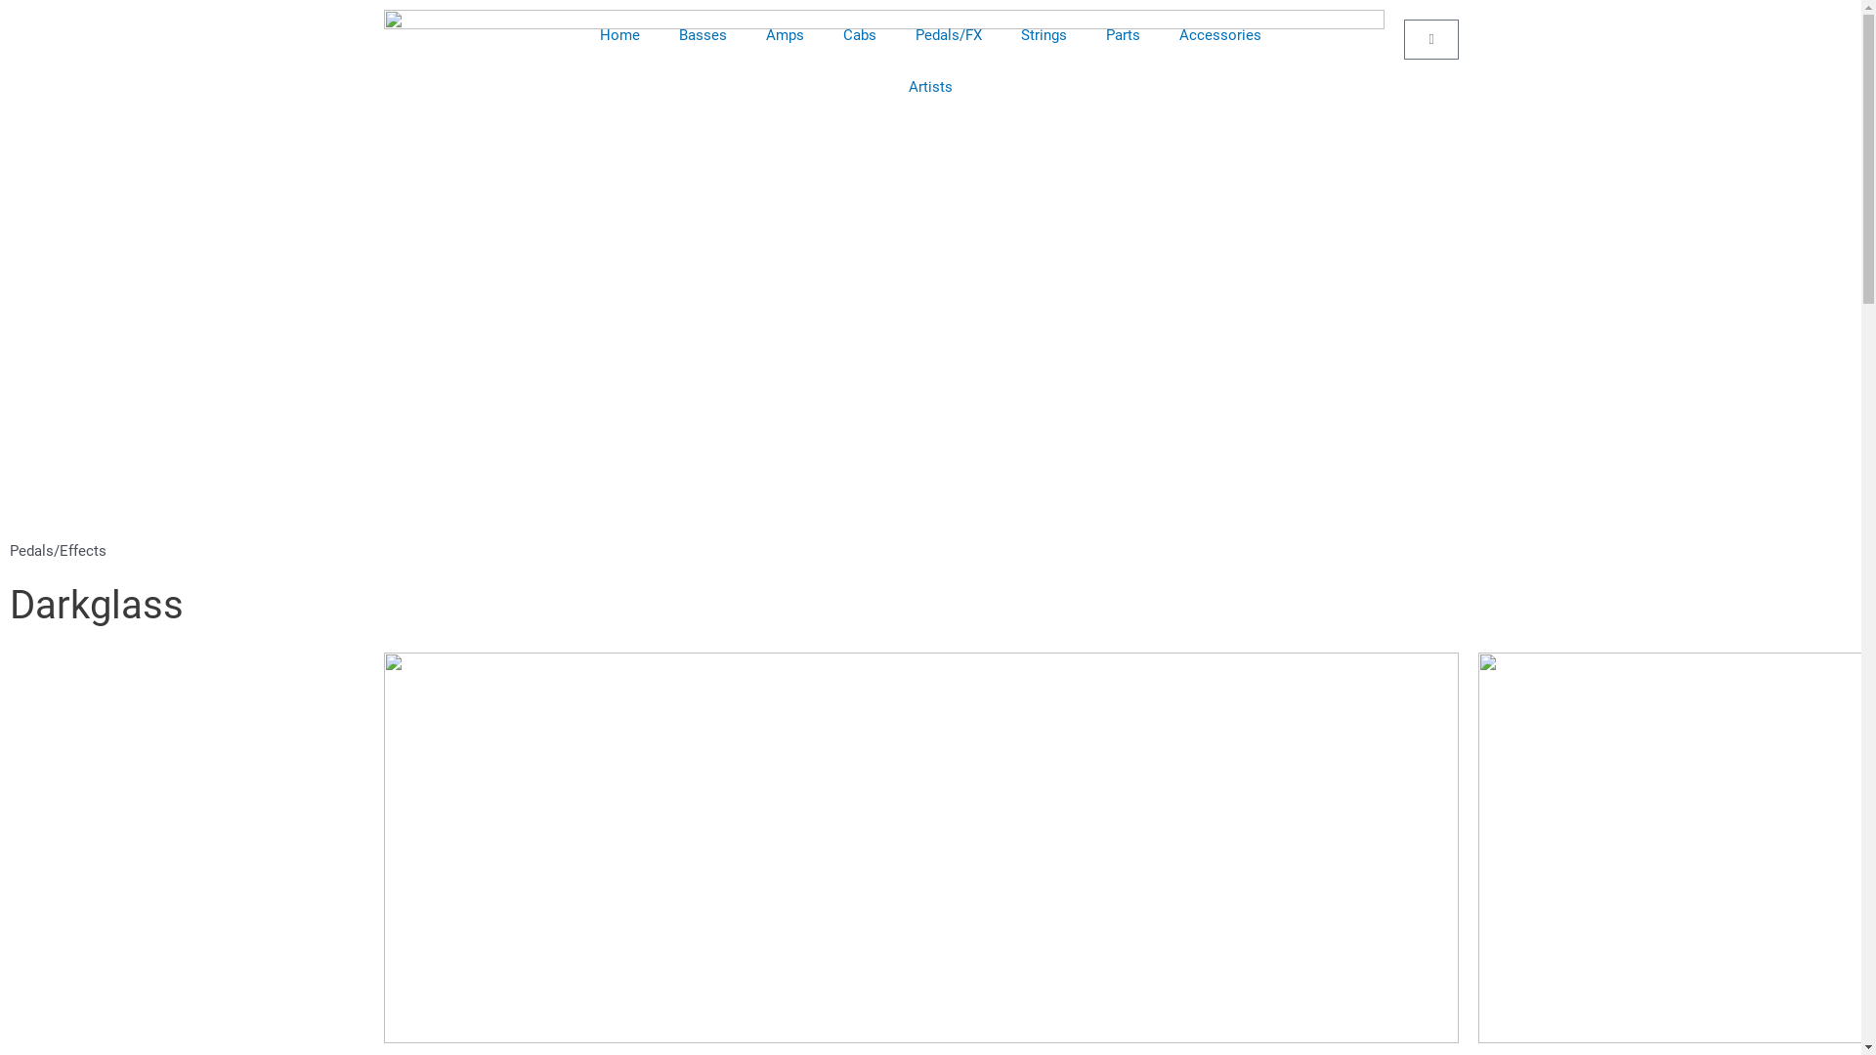  Describe the element at coordinates (930, 88) in the screenshot. I see `Artists` at that location.